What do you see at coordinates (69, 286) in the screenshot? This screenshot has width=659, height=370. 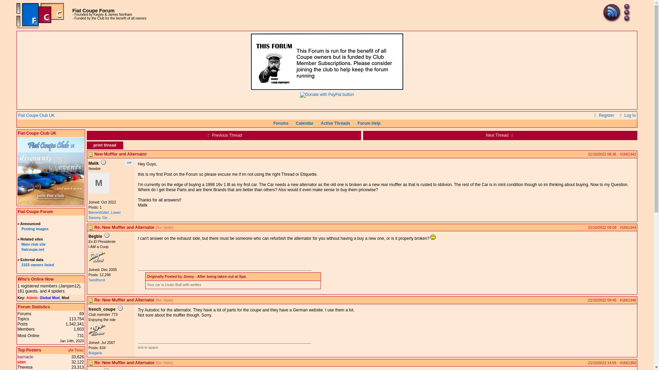 I see `Jamjam12` at bounding box center [69, 286].